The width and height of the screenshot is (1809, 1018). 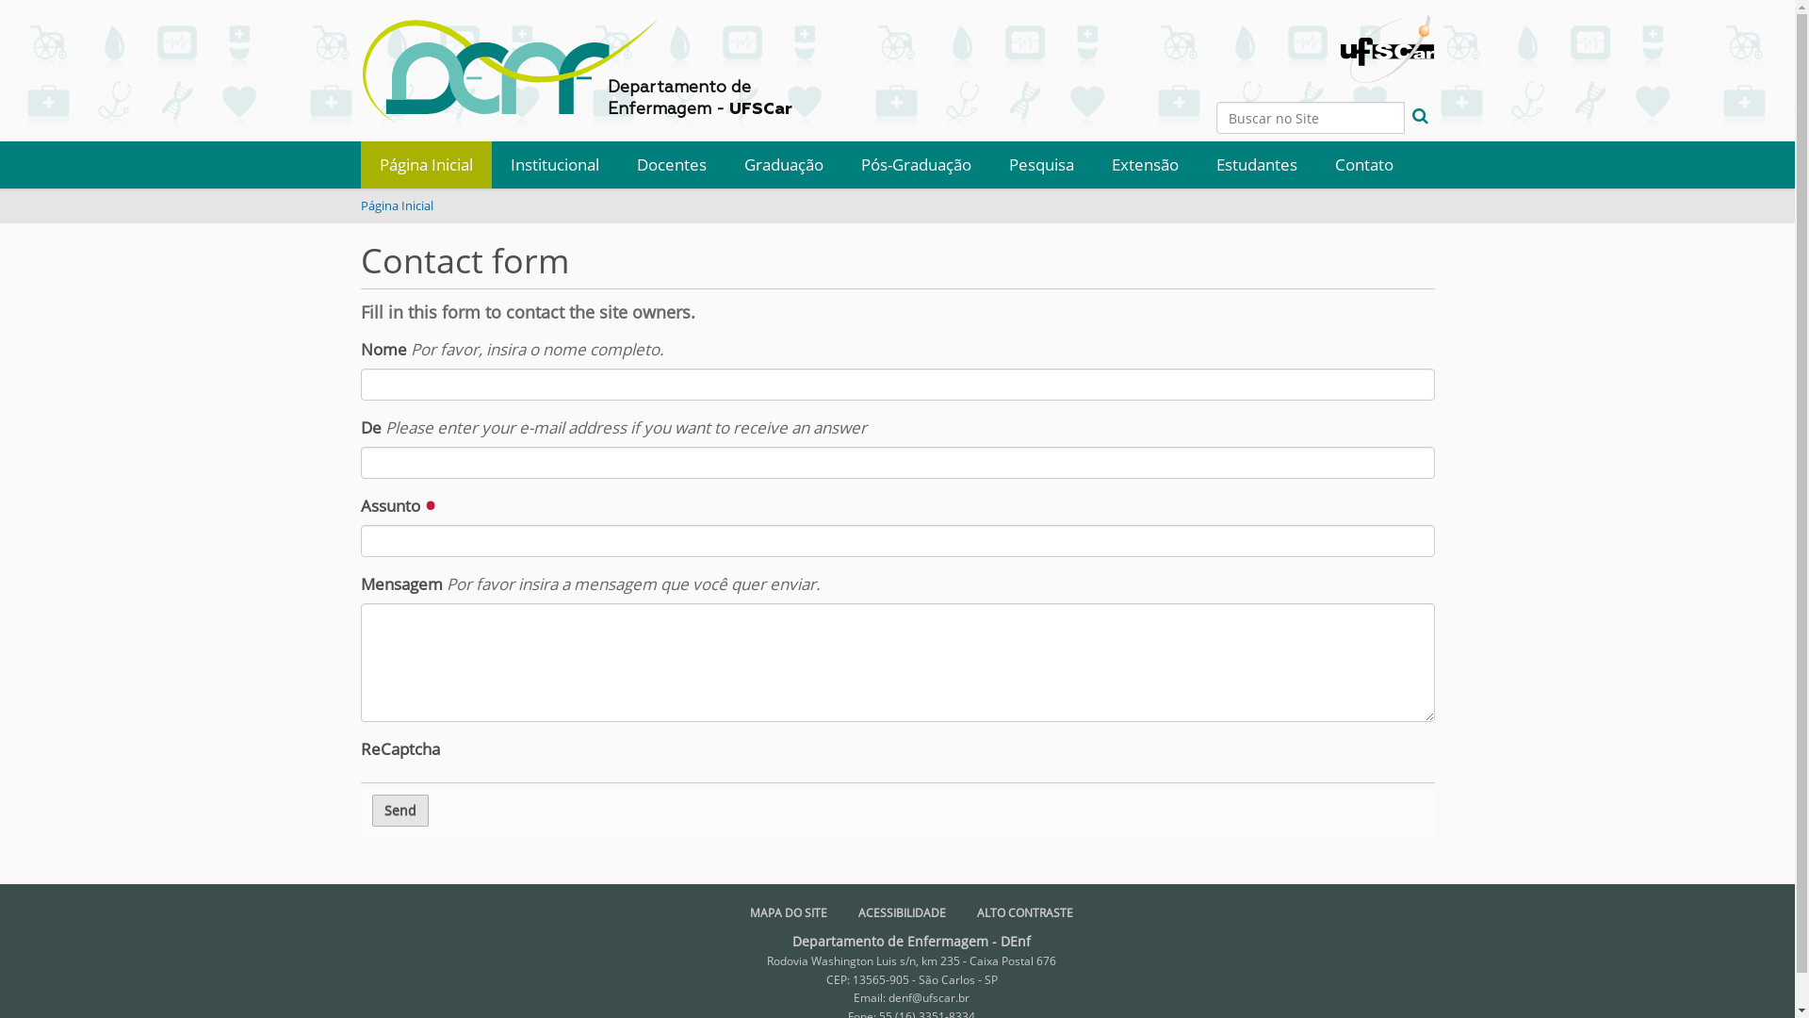 What do you see at coordinates (399, 811) in the screenshot?
I see `Send` at bounding box center [399, 811].